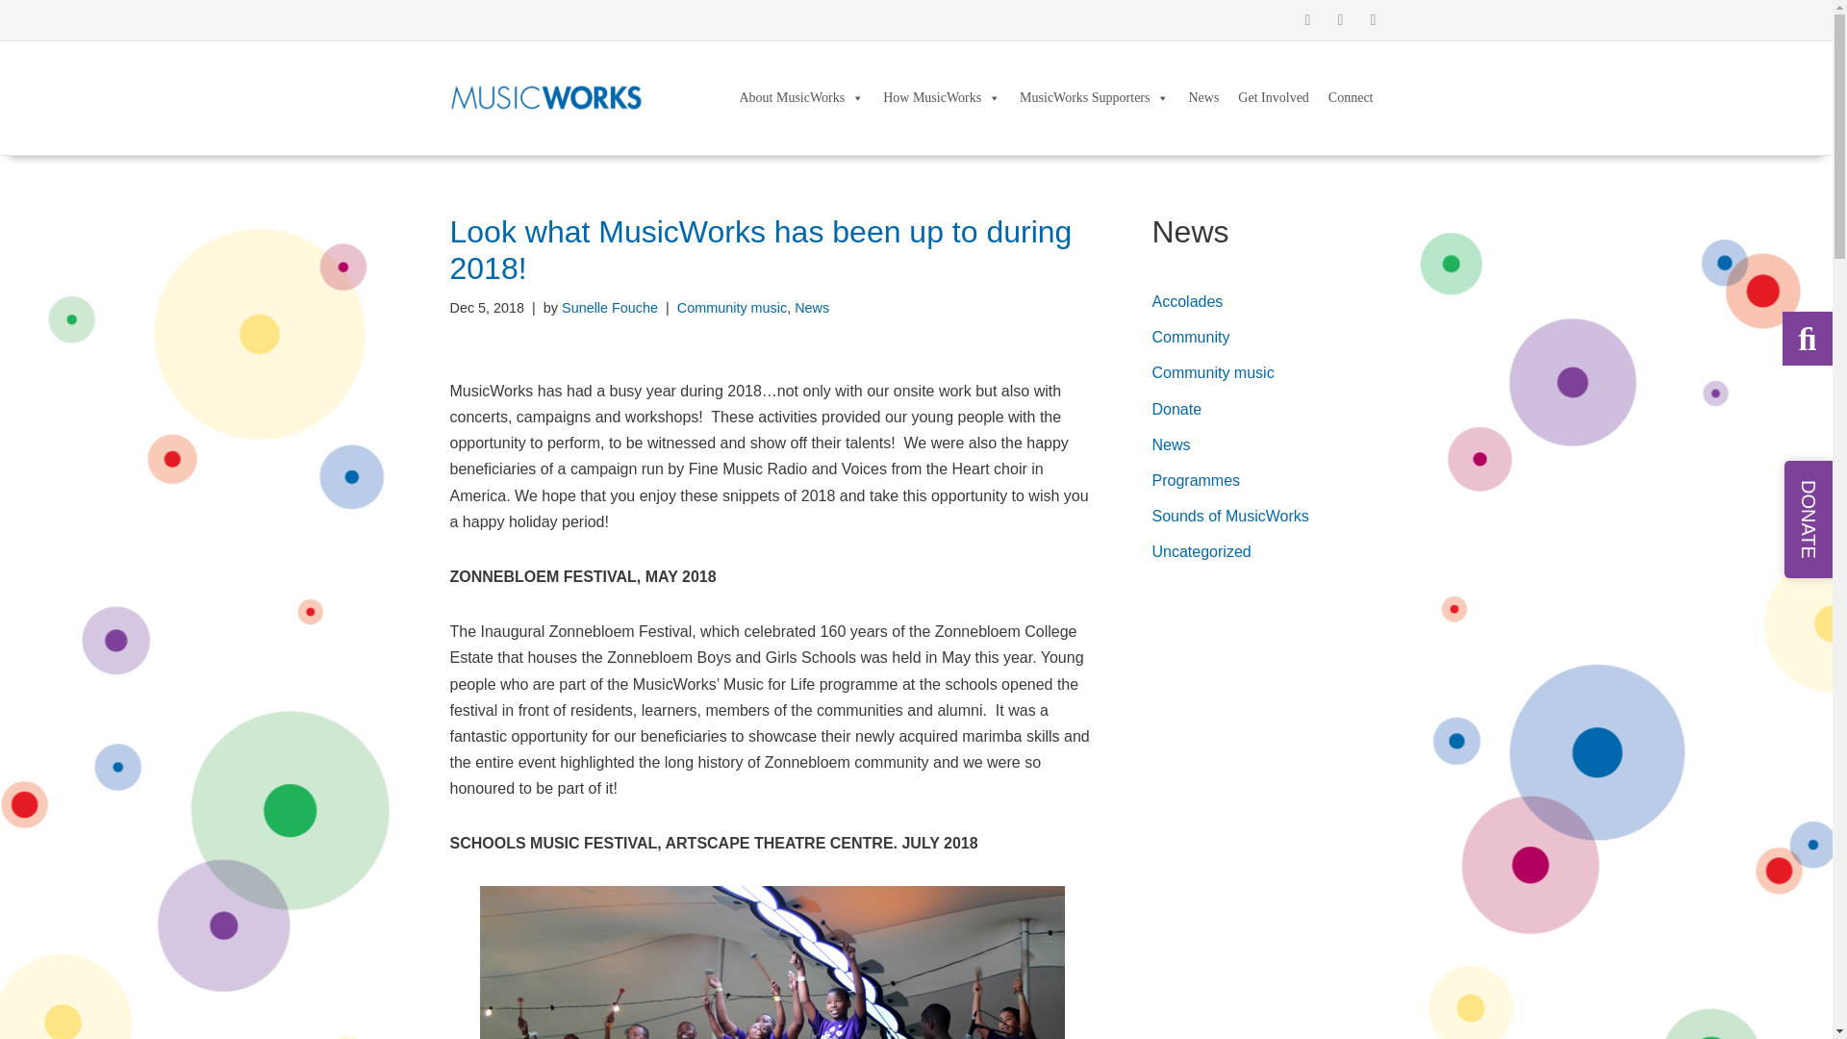 The image size is (1847, 1039). I want to click on Connect, so click(1351, 98).